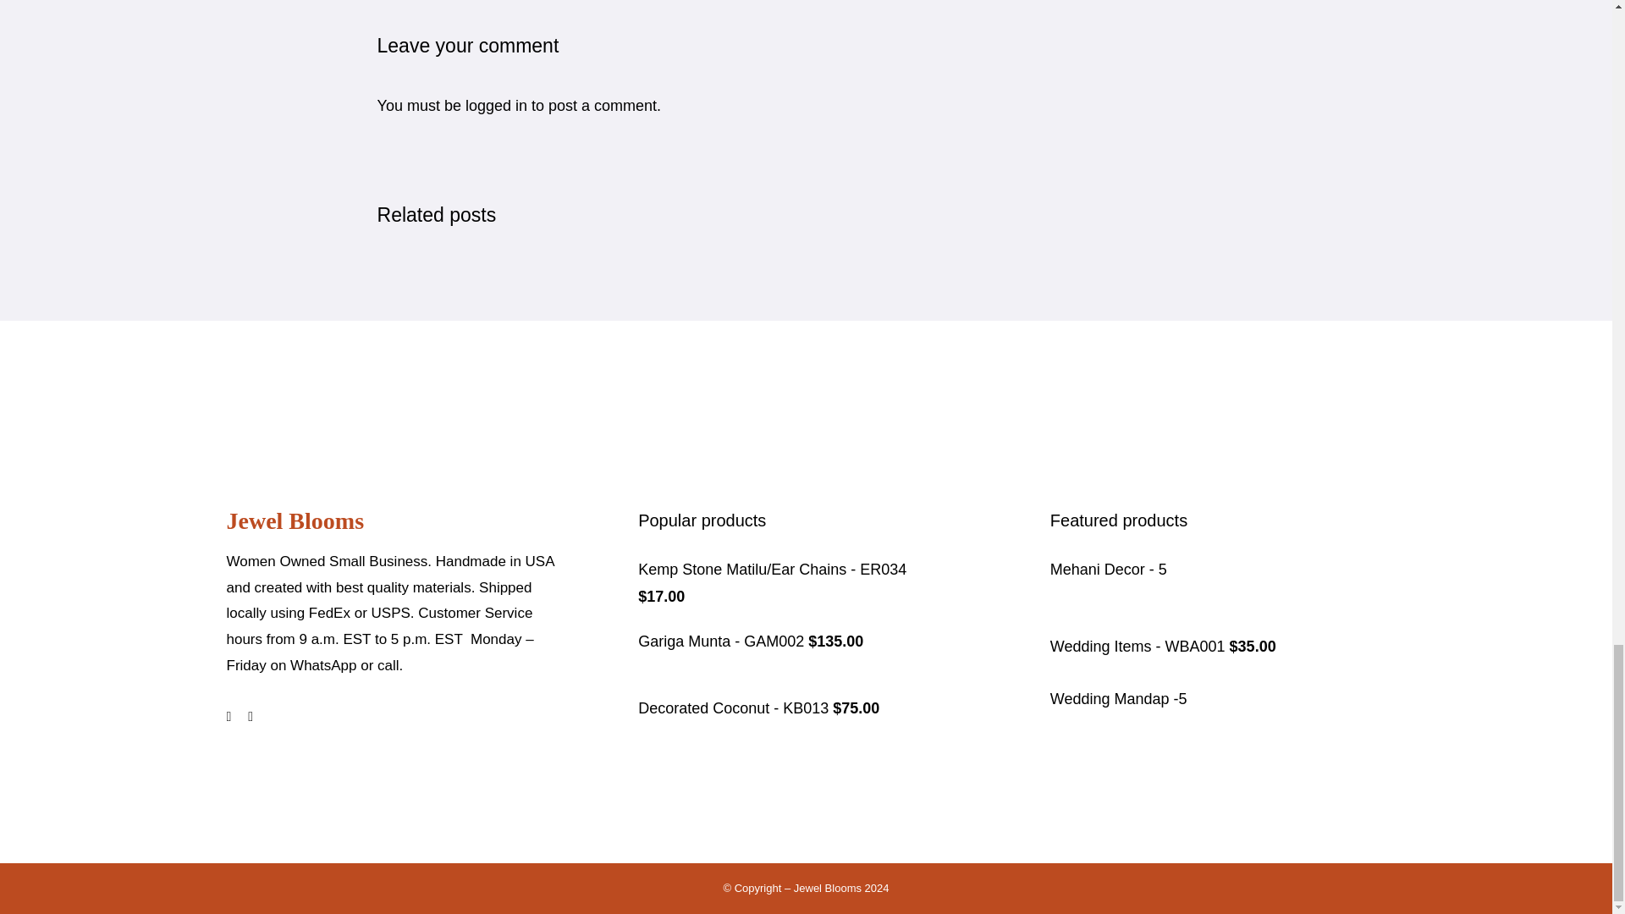 Image resolution: width=1625 pixels, height=914 pixels. What do you see at coordinates (1119, 699) in the screenshot?
I see `Wedding Mandap -5` at bounding box center [1119, 699].